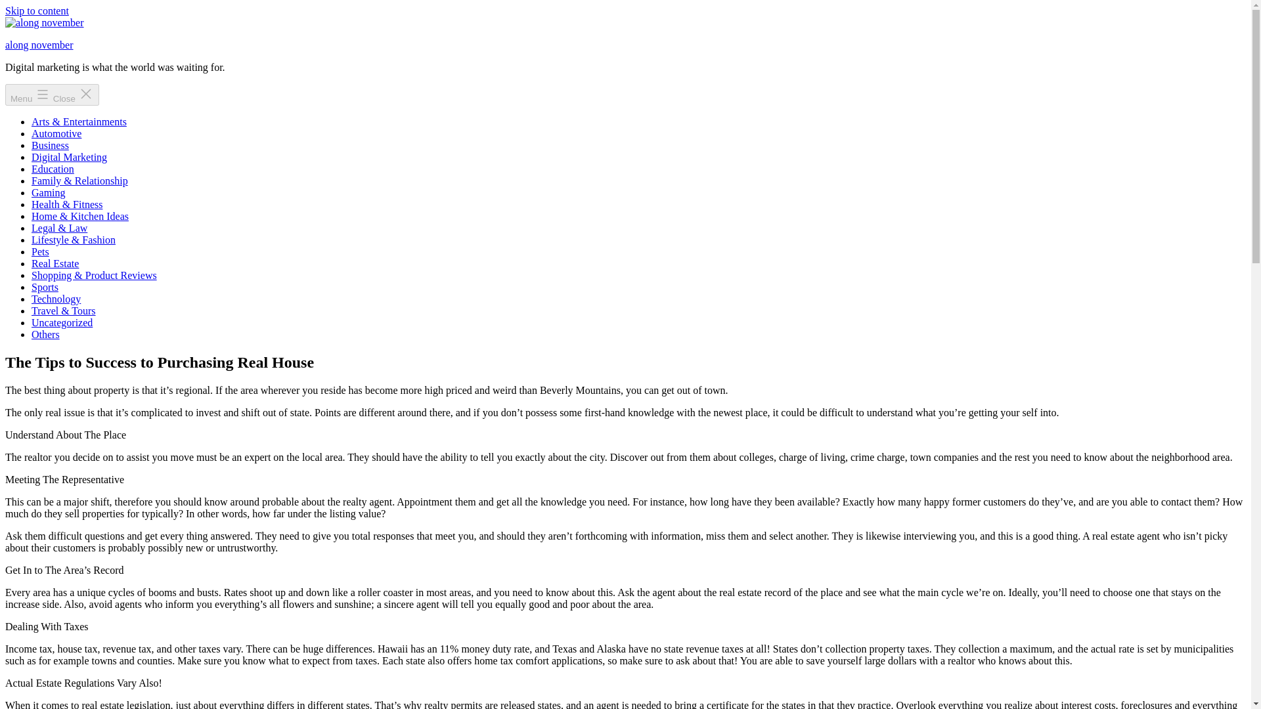 This screenshot has width=1261, height=709. I want to click on Skip to content, so click(37, 11).